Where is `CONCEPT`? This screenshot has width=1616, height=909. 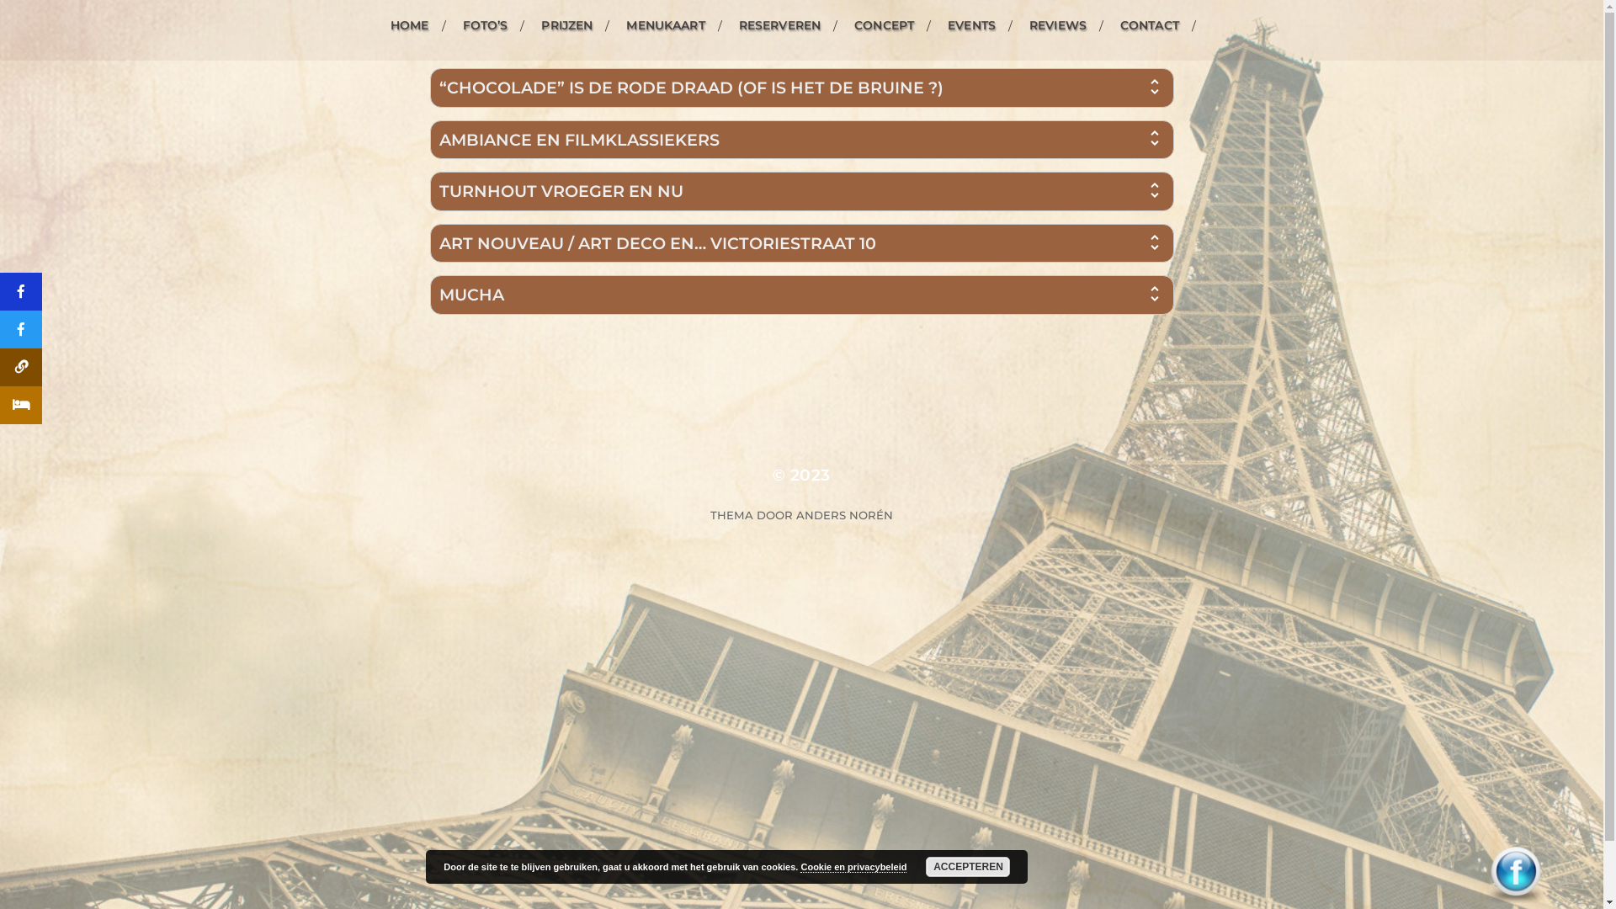 CONCEPT is located at coordinates (884, 25).